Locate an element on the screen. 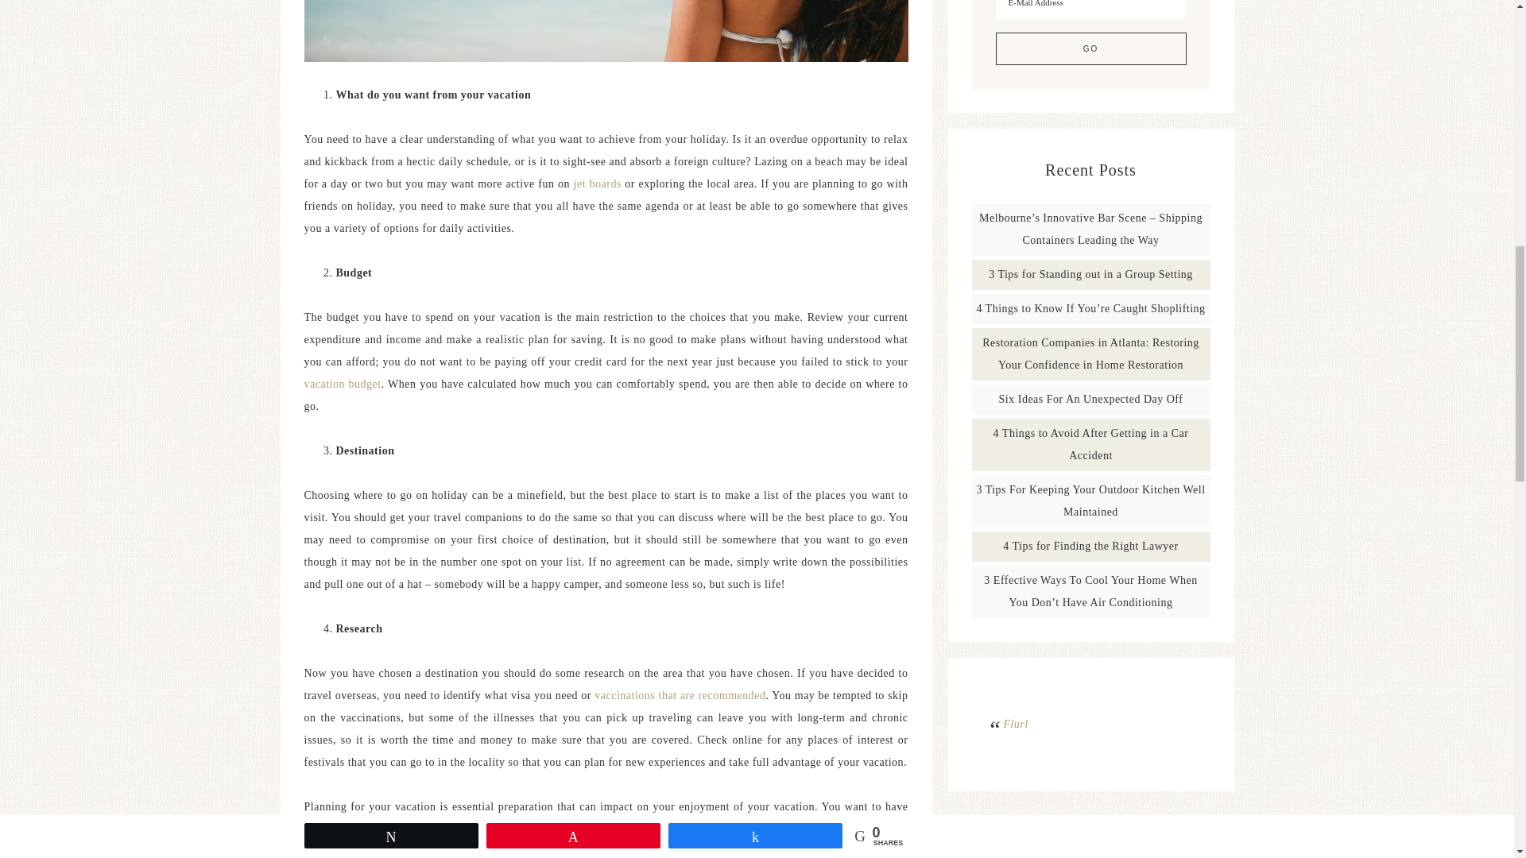 Image resolution: width=1526 pixels, height=858 pixels. jet boards is located at coordinates (597, 183).